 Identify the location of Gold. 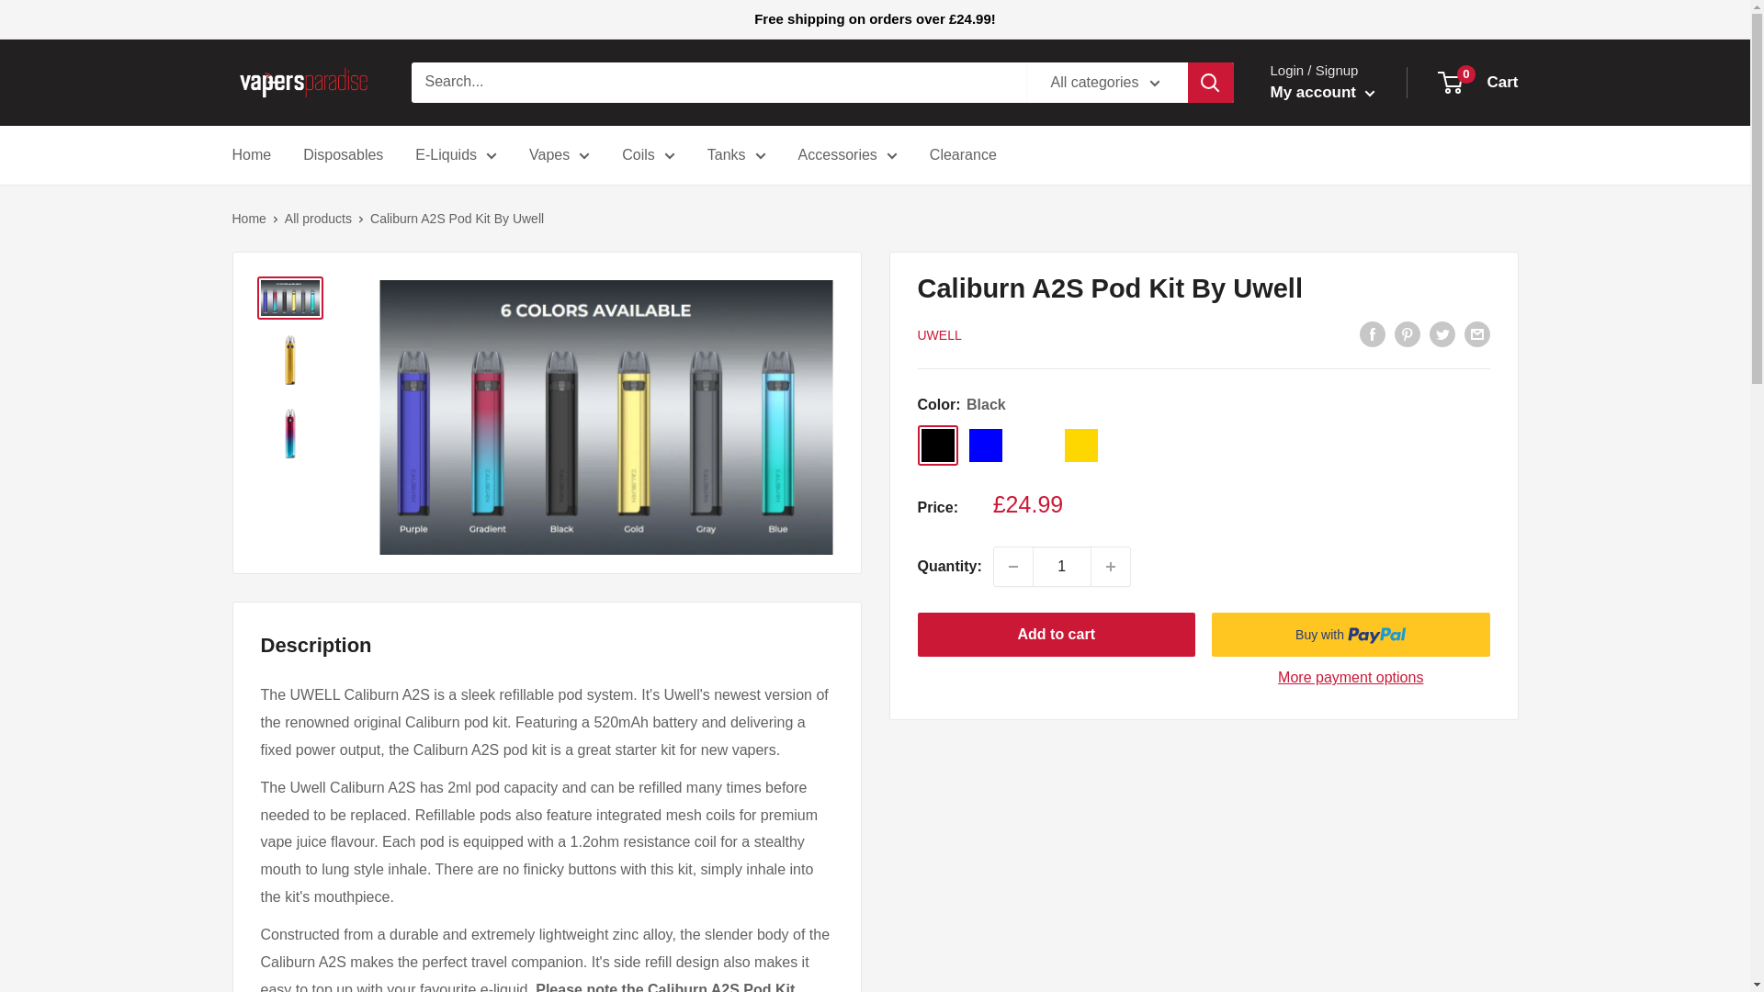
(1080, 445).